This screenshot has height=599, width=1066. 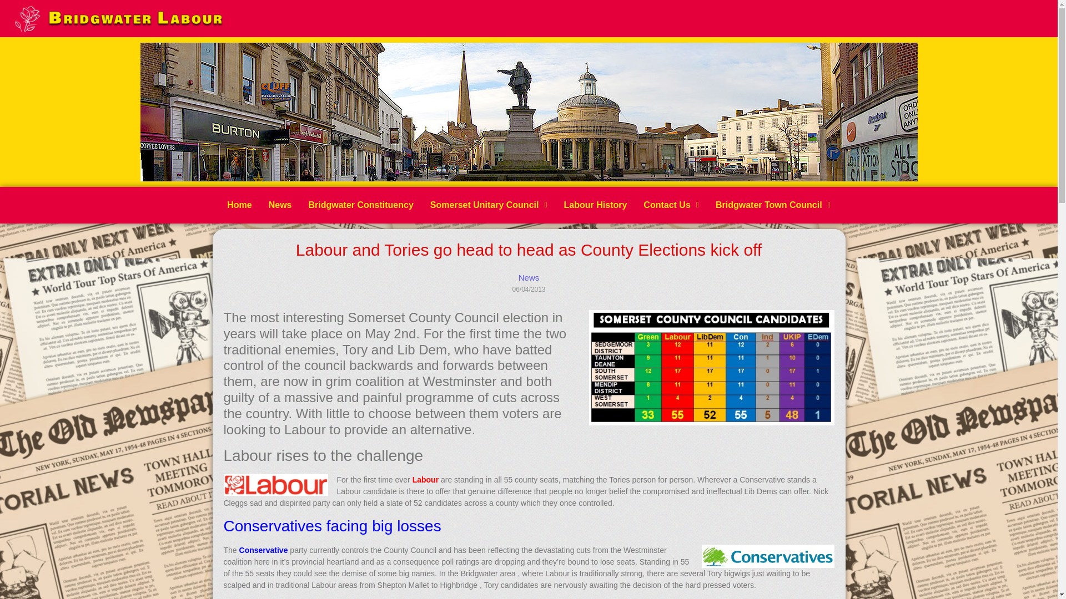 What do you see at coordinates (489, 205) in the screenshot?
I see `Somerset Unitary Council` at bounding box center [489, 205].